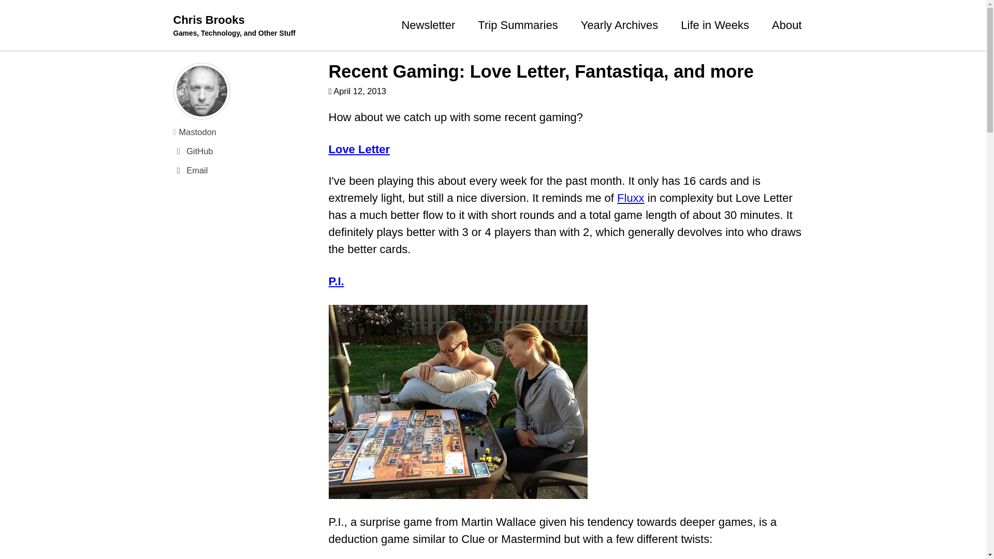 This screenshot has height=559, width=994. I want to click on P.I., so click(335, 282).